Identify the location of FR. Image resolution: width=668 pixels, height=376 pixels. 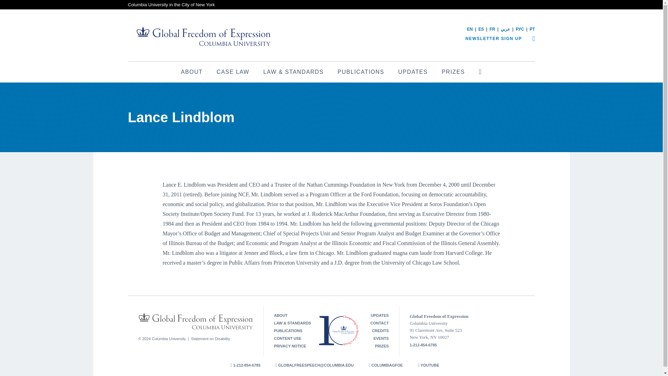
(492, 29).